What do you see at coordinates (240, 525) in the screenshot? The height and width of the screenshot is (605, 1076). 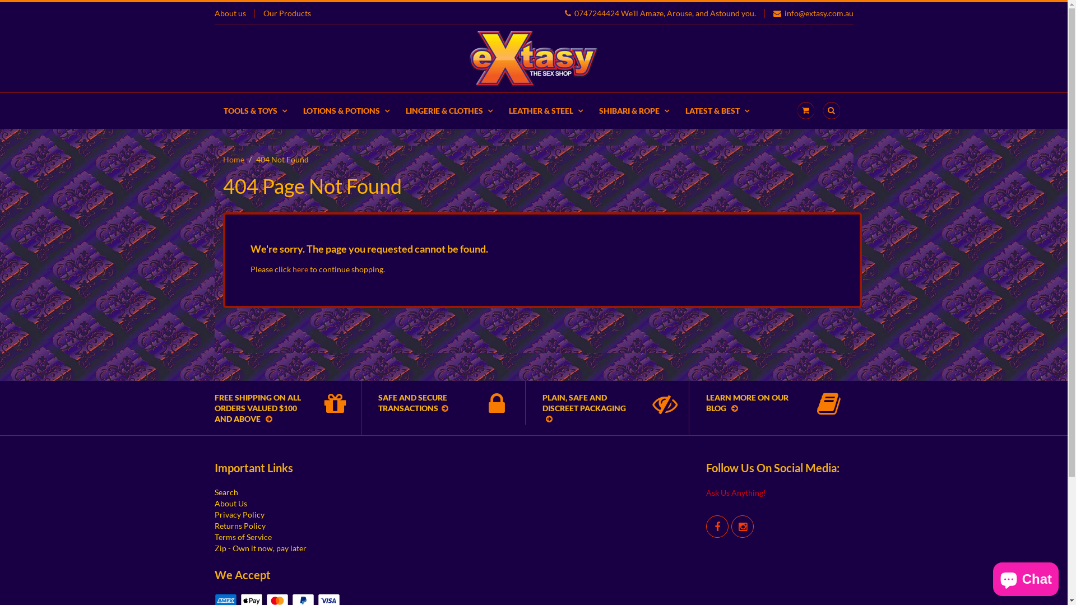 I see `Returns Policy` at bounding box center [240, 525].